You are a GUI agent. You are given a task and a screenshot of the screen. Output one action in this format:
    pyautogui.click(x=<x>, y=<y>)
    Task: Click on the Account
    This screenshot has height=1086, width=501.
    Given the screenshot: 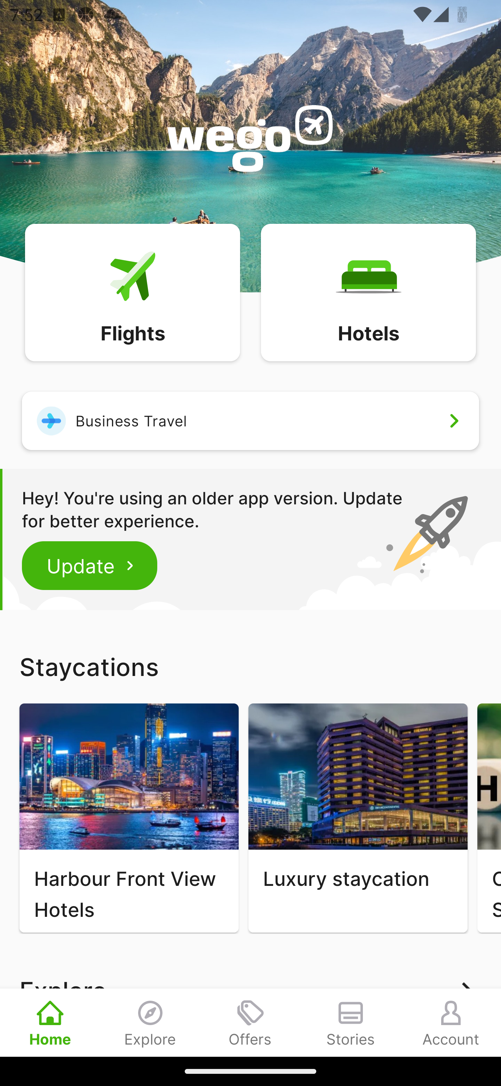 What is the action you would take?
    pyautogui.click(x=451, y=1022)
    